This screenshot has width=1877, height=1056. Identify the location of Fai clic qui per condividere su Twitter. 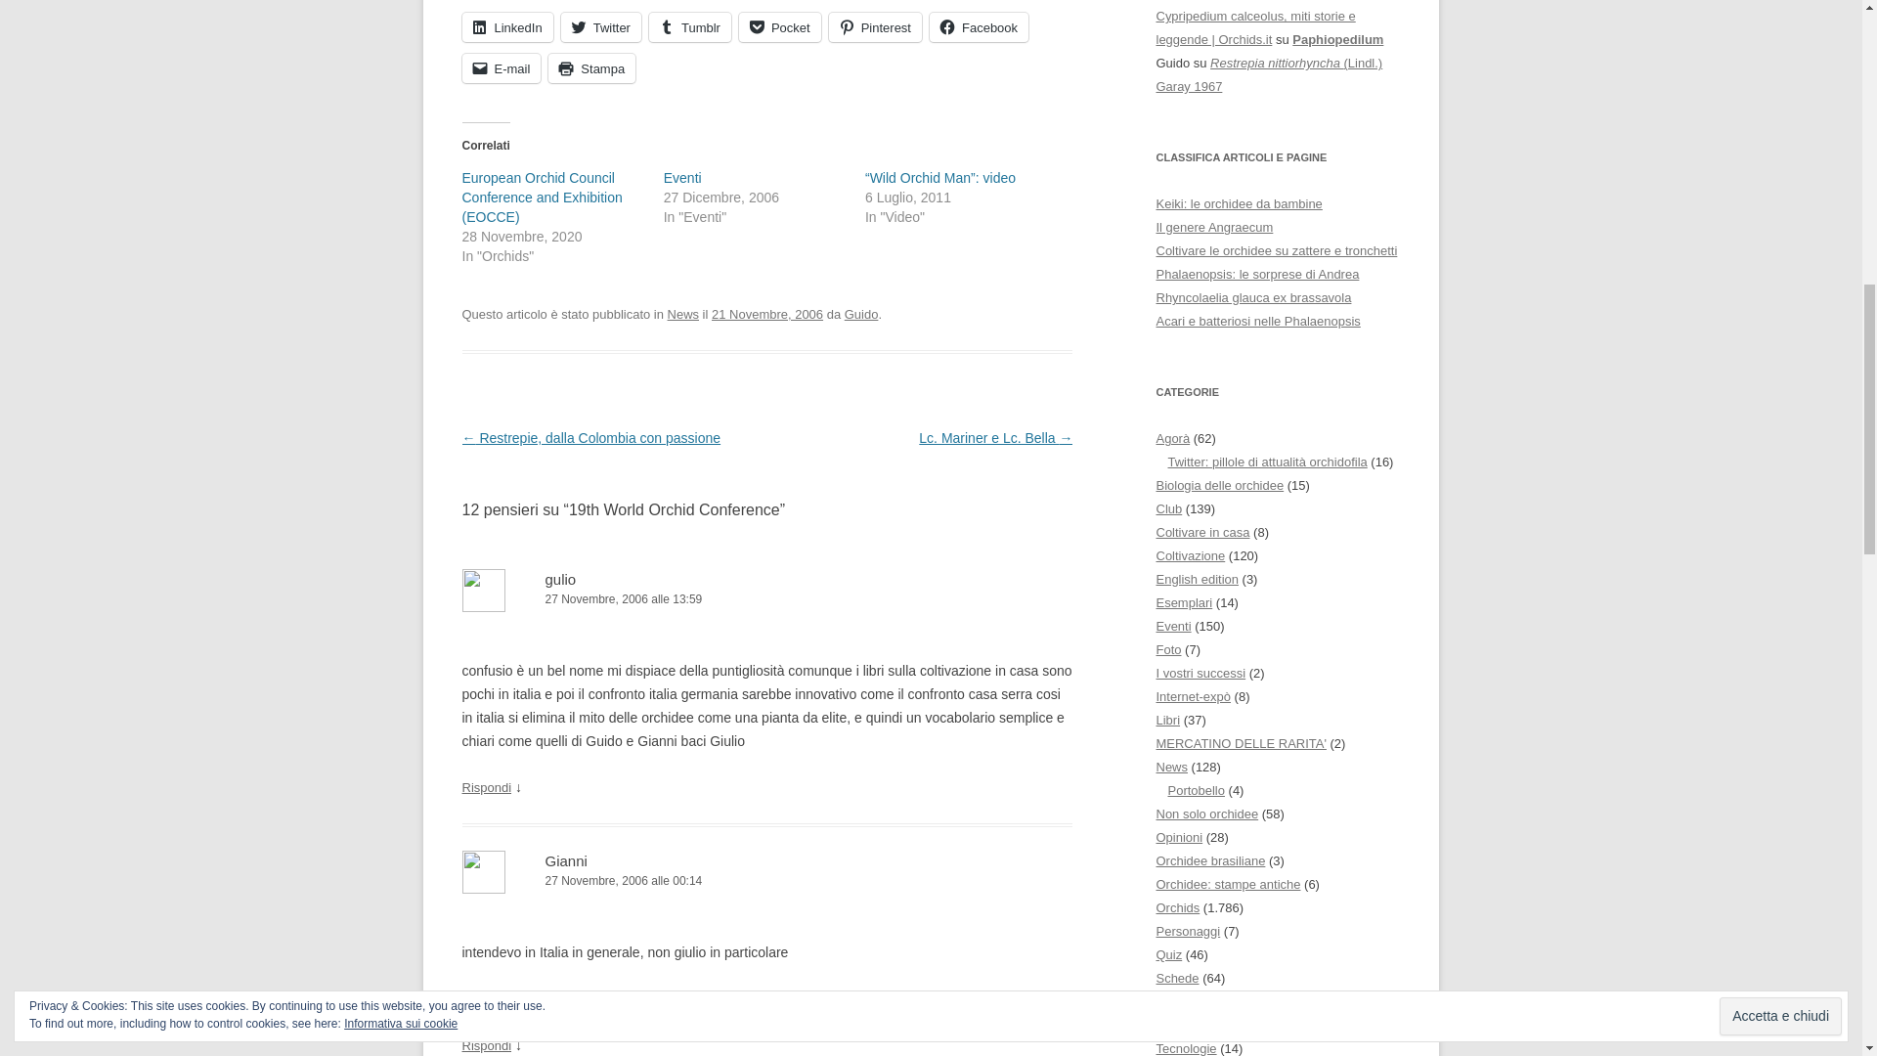
(601, 27).